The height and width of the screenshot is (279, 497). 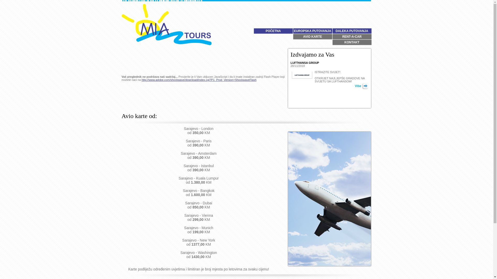 What do you see at coordinates (313, 37) in the screenshot?
I see `AVIO KARTE` at bounding box center [313, 37].